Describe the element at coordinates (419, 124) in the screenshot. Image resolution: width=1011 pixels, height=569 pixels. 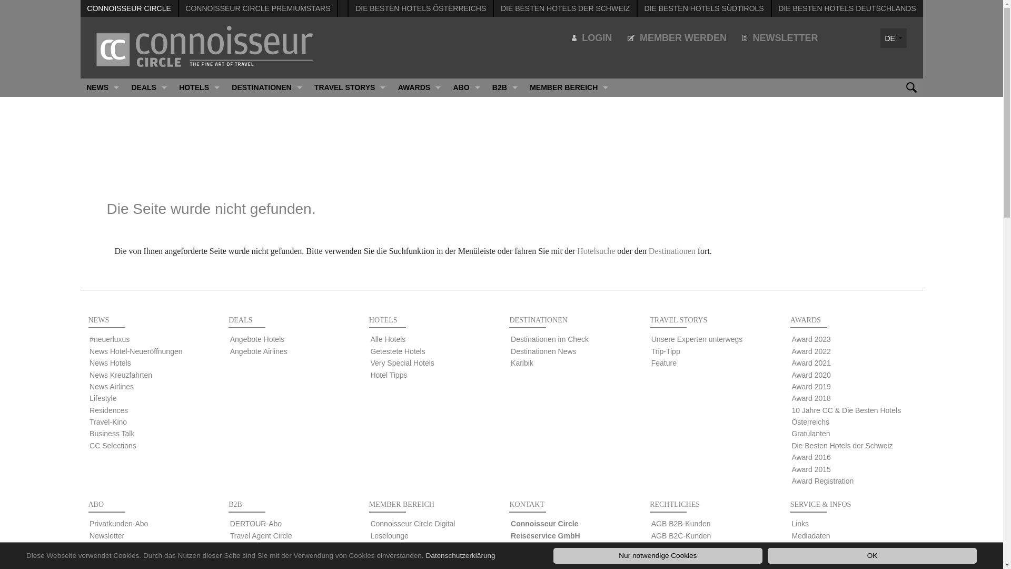
I see `AWARD 2022` at that location.